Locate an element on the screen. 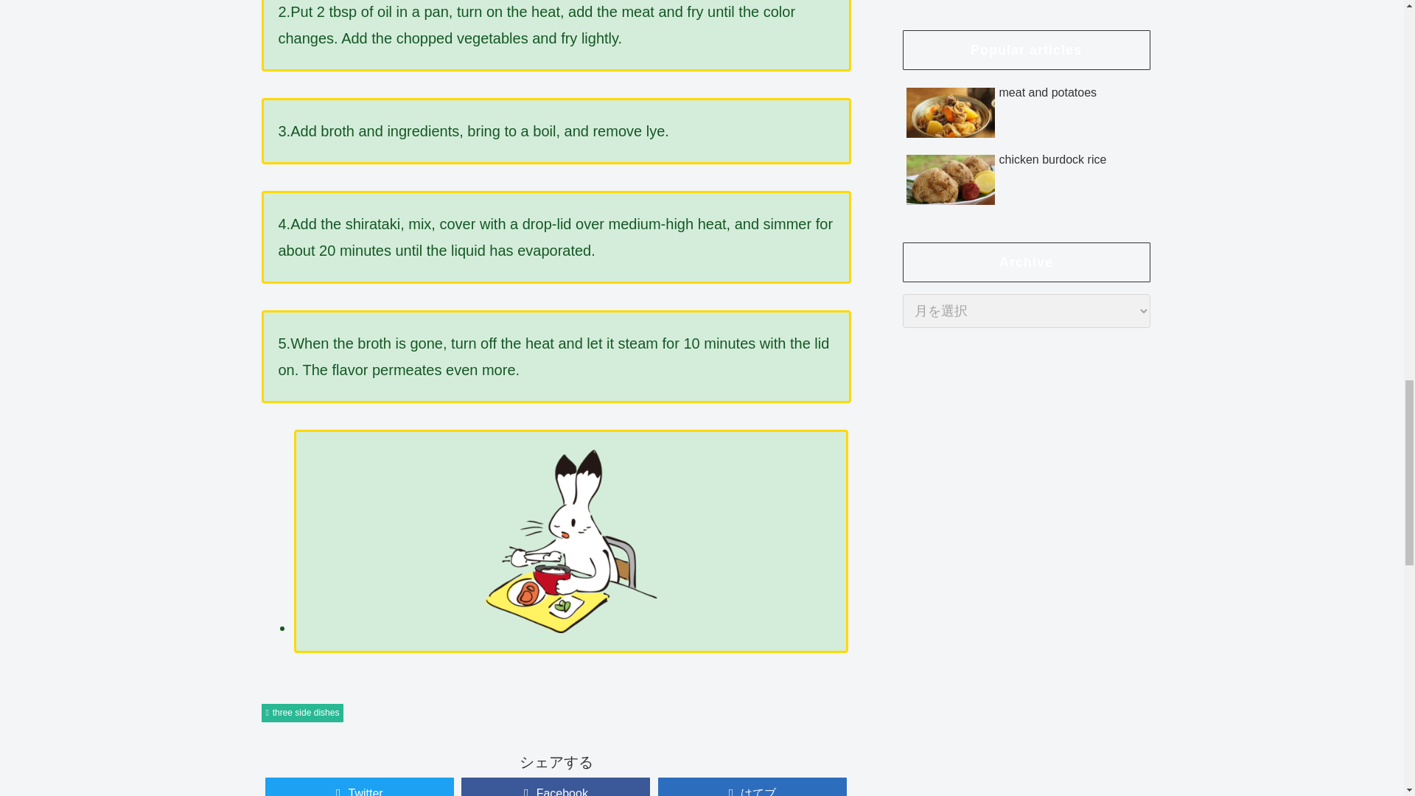 The image size is (1415, 796). three side dishes is located at coordinates (302, 713).